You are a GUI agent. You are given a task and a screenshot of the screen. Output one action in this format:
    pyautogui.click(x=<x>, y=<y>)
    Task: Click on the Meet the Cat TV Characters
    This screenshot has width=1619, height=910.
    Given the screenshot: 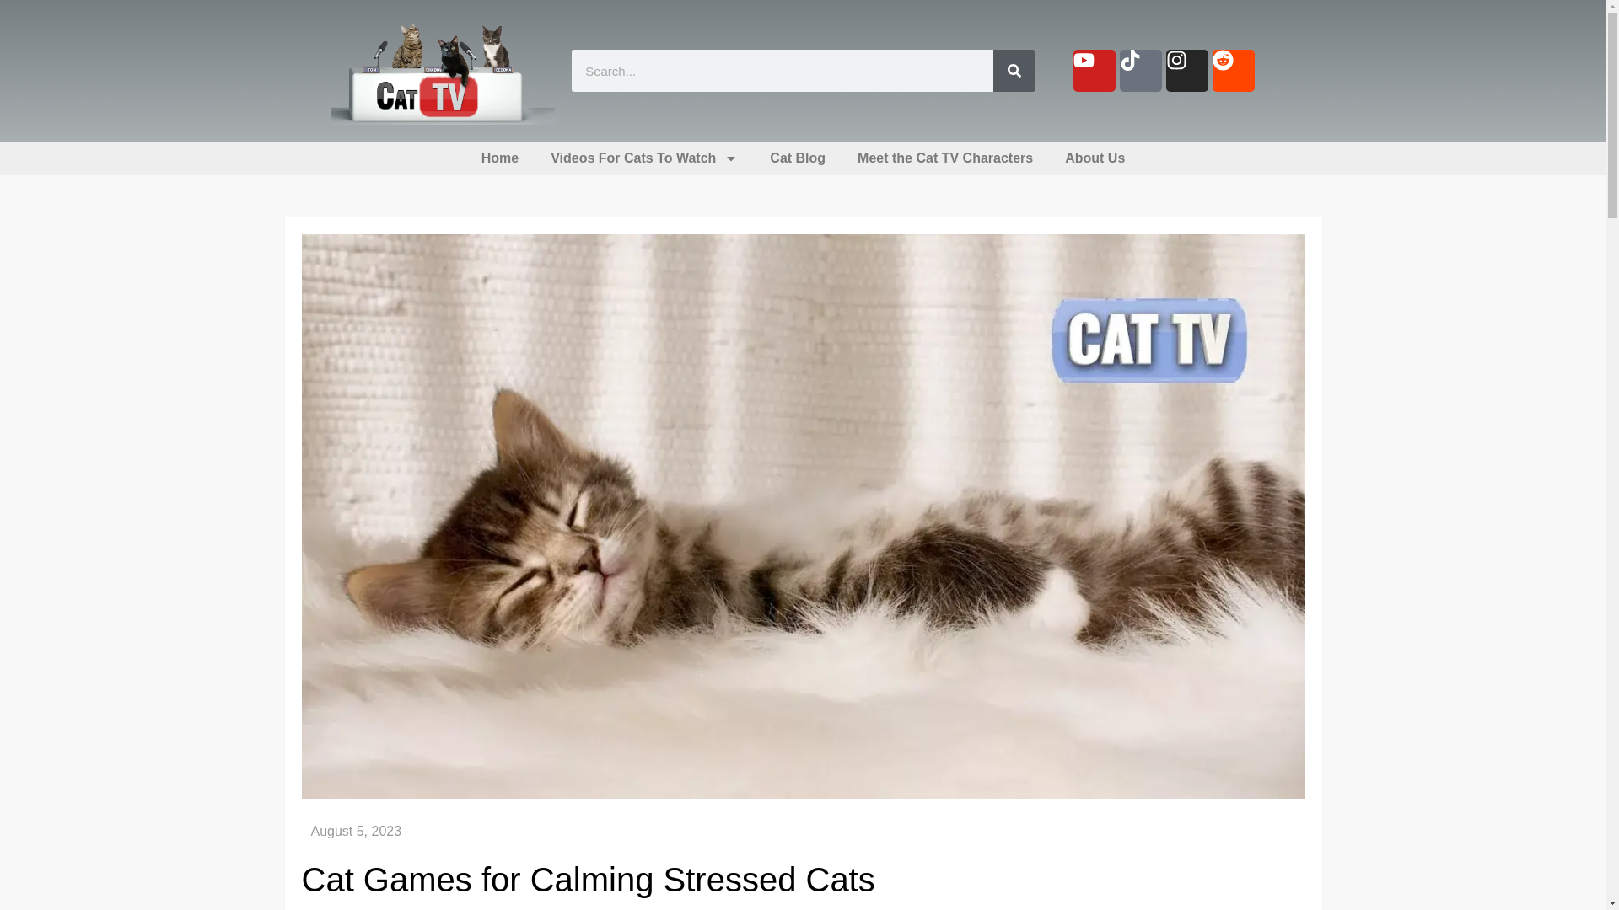 What is the action you would take?
    pyautogui.click(x=945, y=158)
    